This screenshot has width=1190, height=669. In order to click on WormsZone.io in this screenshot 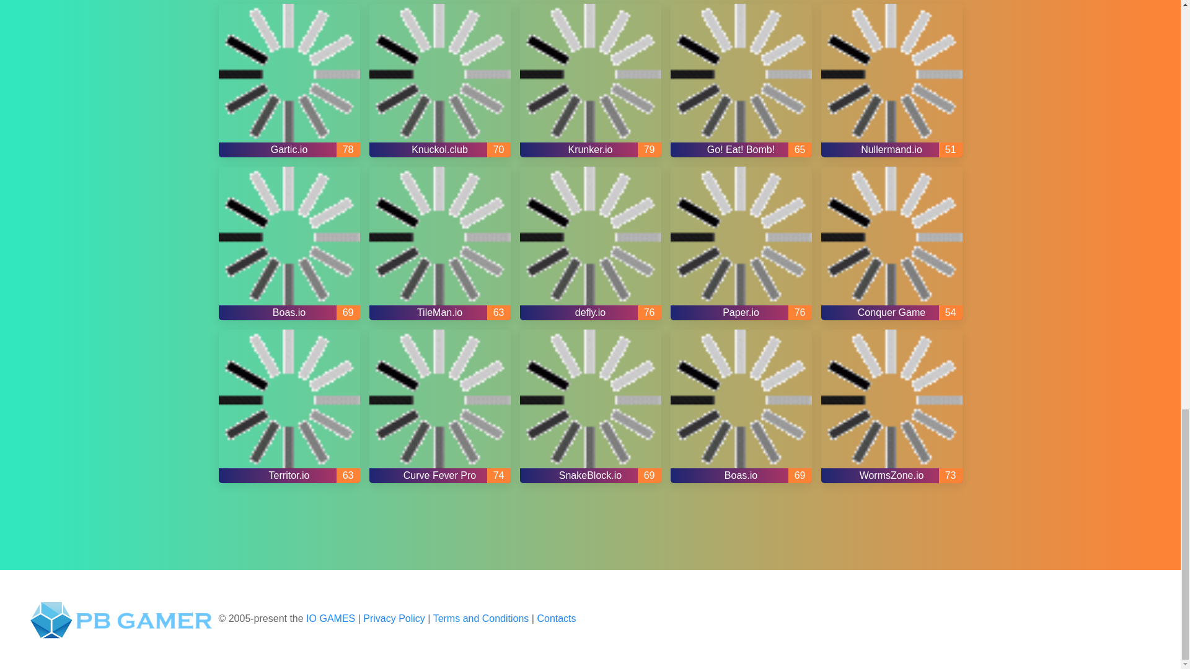, I will do `click(891, 406)`.